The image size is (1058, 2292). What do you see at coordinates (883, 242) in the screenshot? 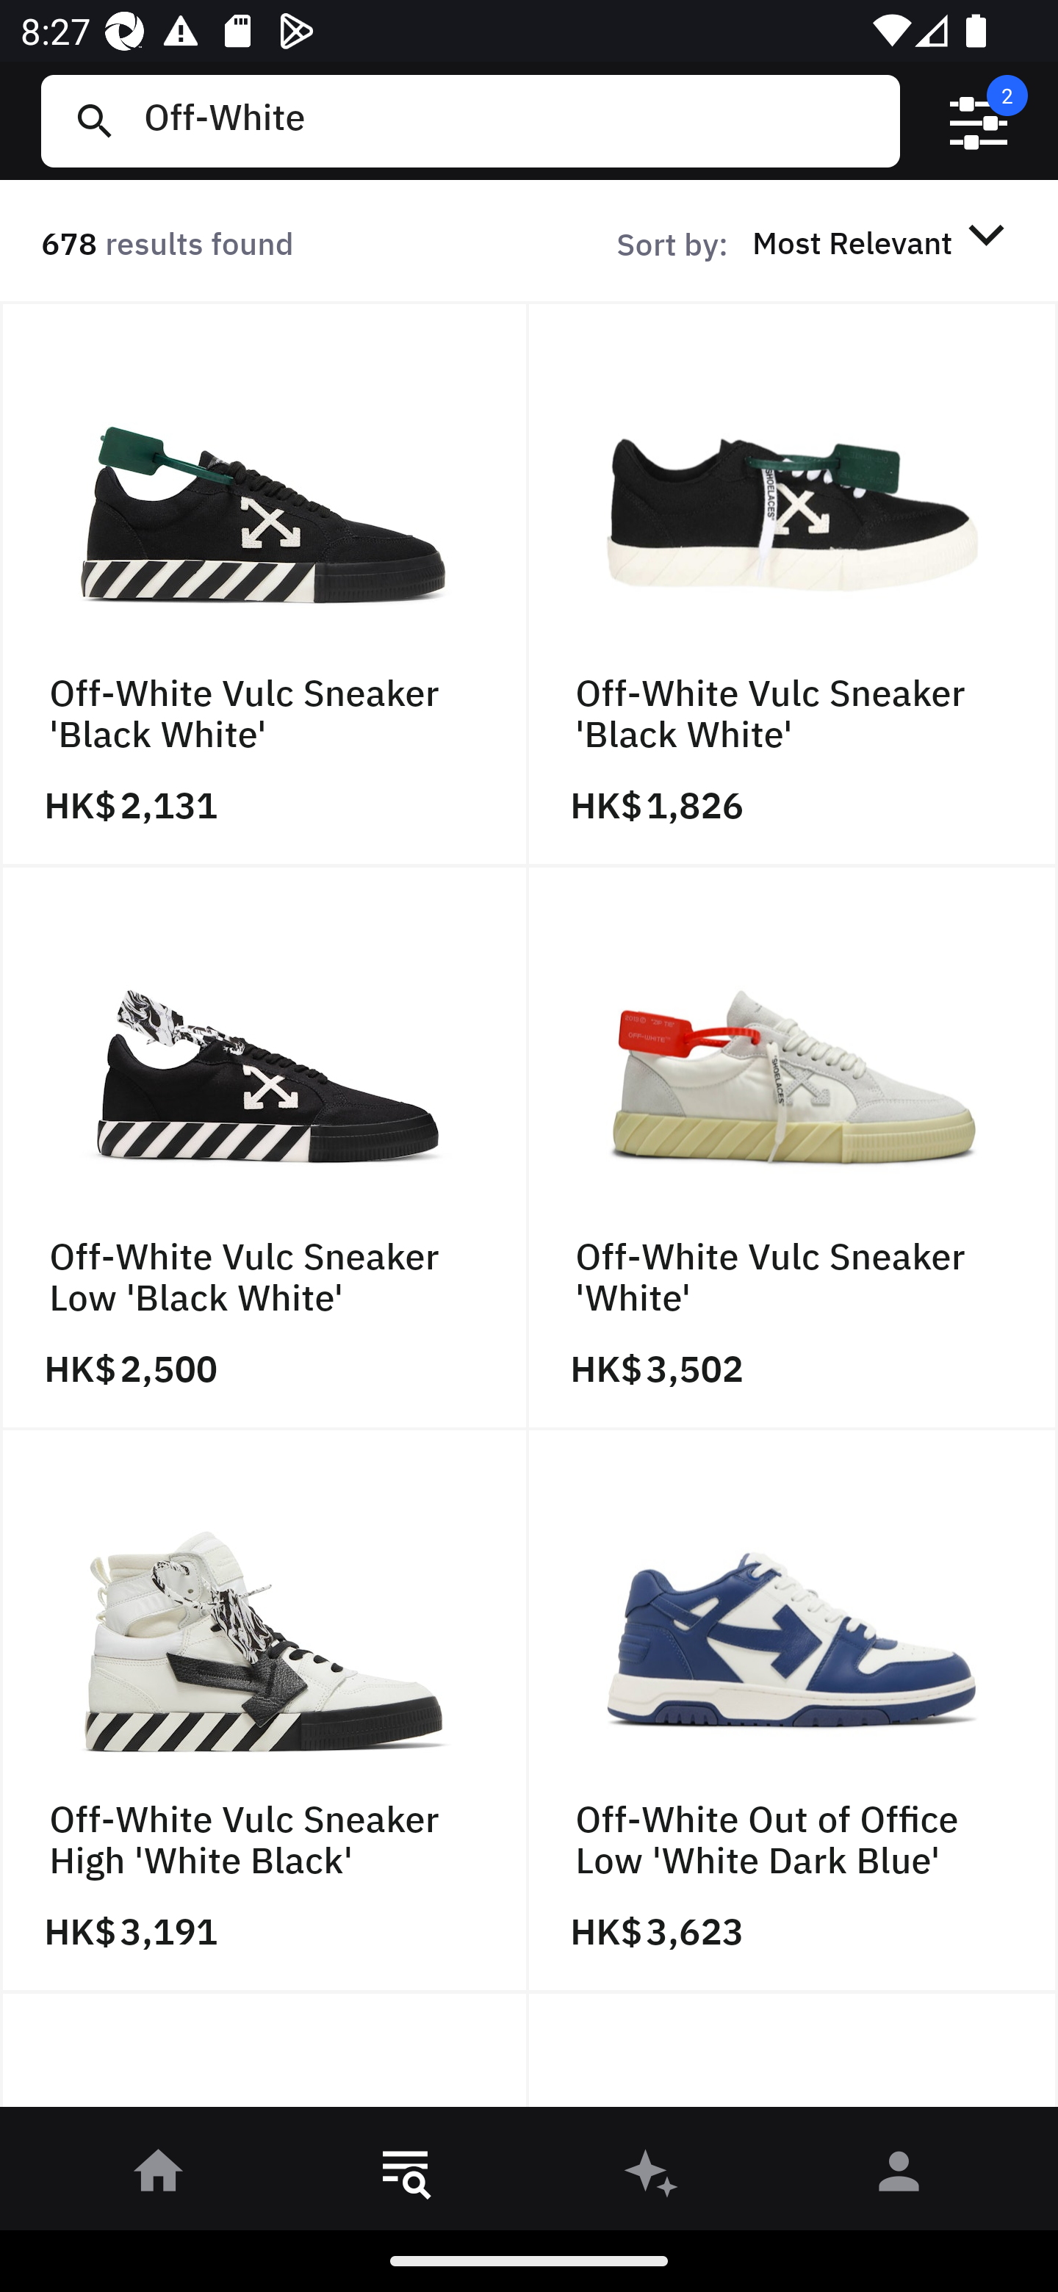
I see `Most Relevant ` at bounding box center [883, 242].